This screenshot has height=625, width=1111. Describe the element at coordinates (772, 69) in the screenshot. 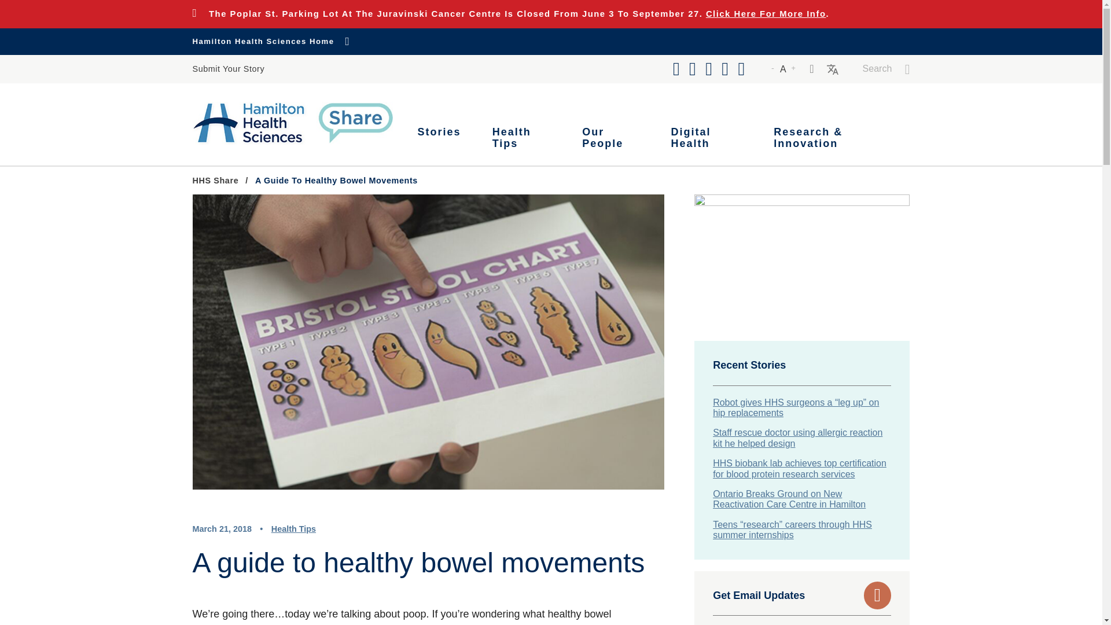

I see `-` at that location.